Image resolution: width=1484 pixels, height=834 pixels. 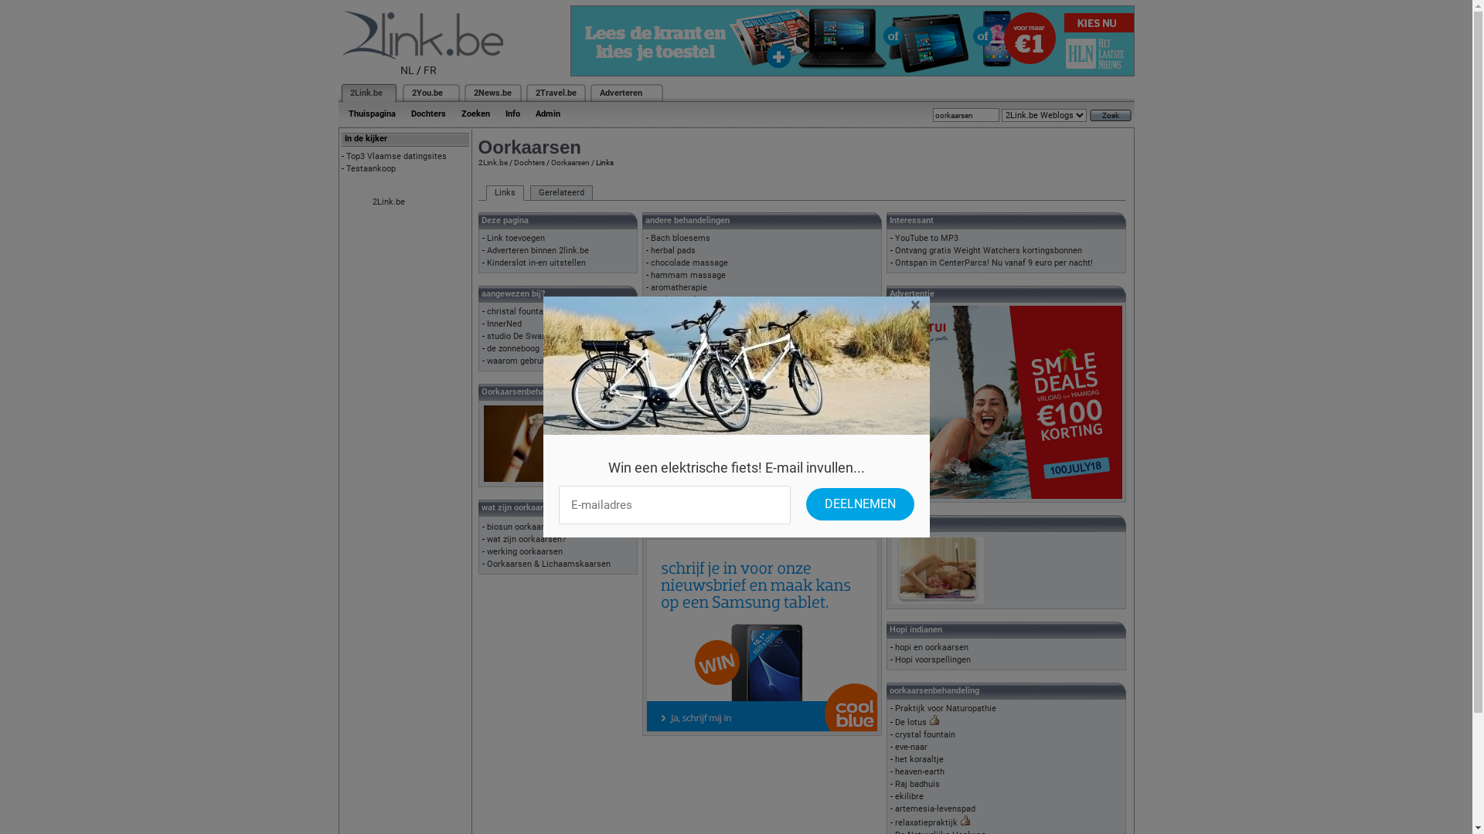 I want to click on De lotus, so click(x=910, y=723).